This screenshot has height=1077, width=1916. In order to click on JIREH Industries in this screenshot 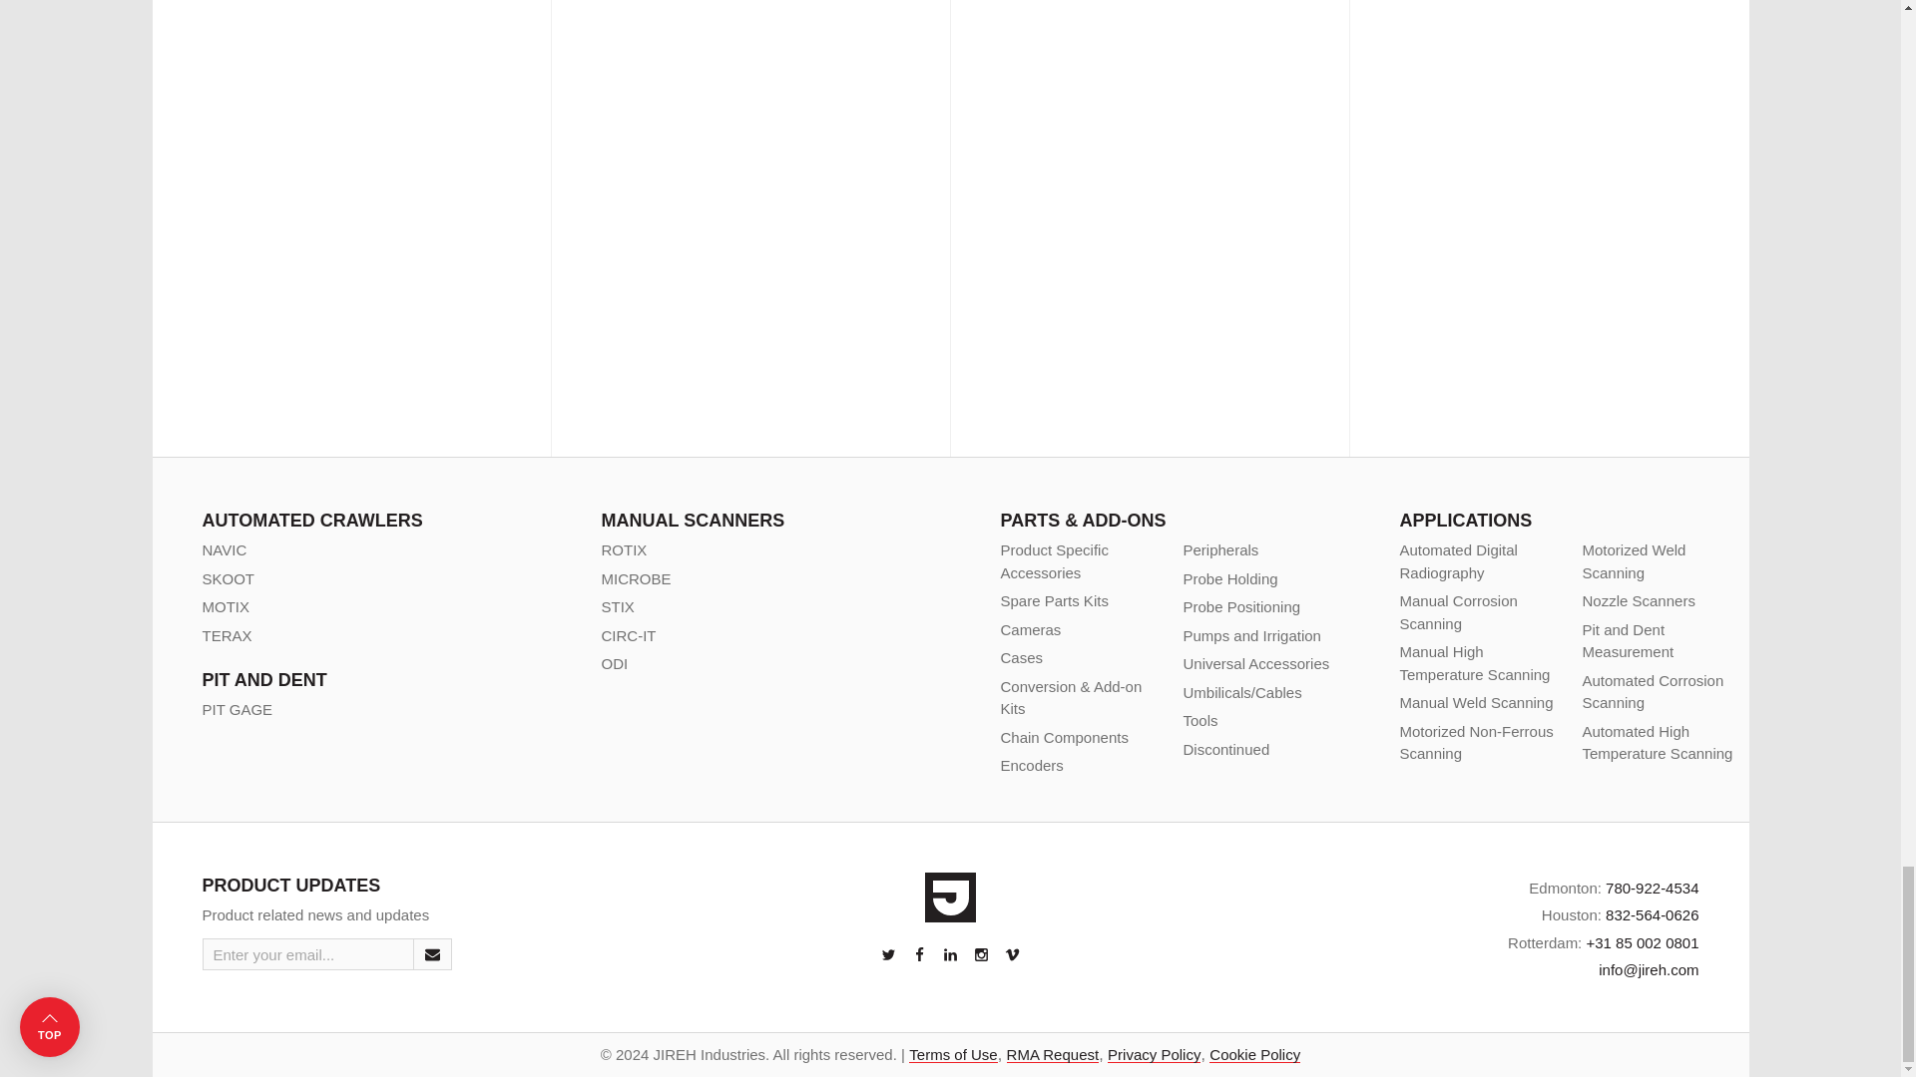, I will do `click(950, 897)`.